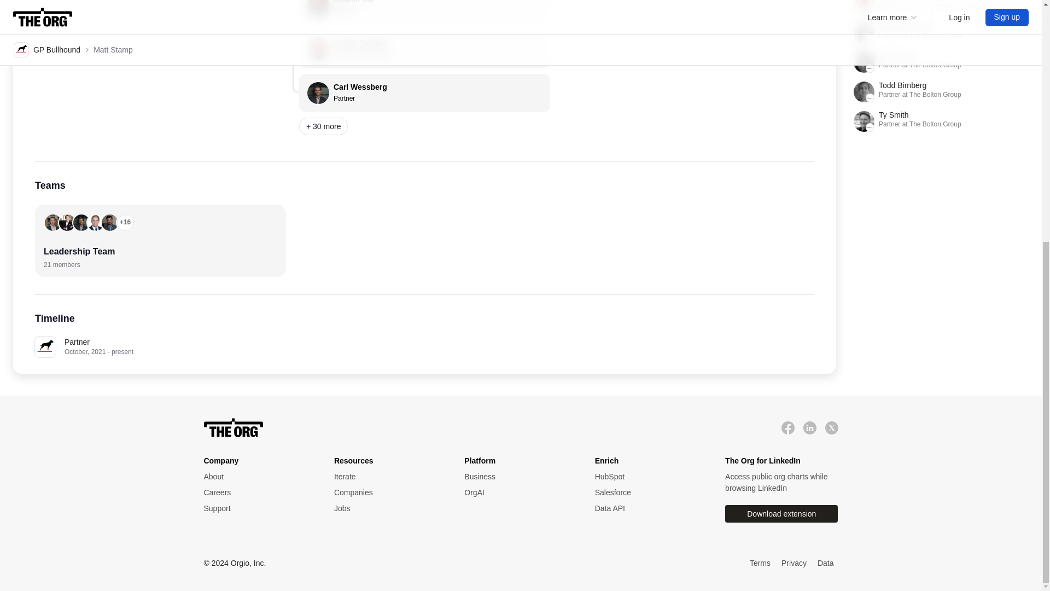  What do you see at coordinates (388, 477) in the screenshot?
I see `Jobs` at bounding box center [388, 477].